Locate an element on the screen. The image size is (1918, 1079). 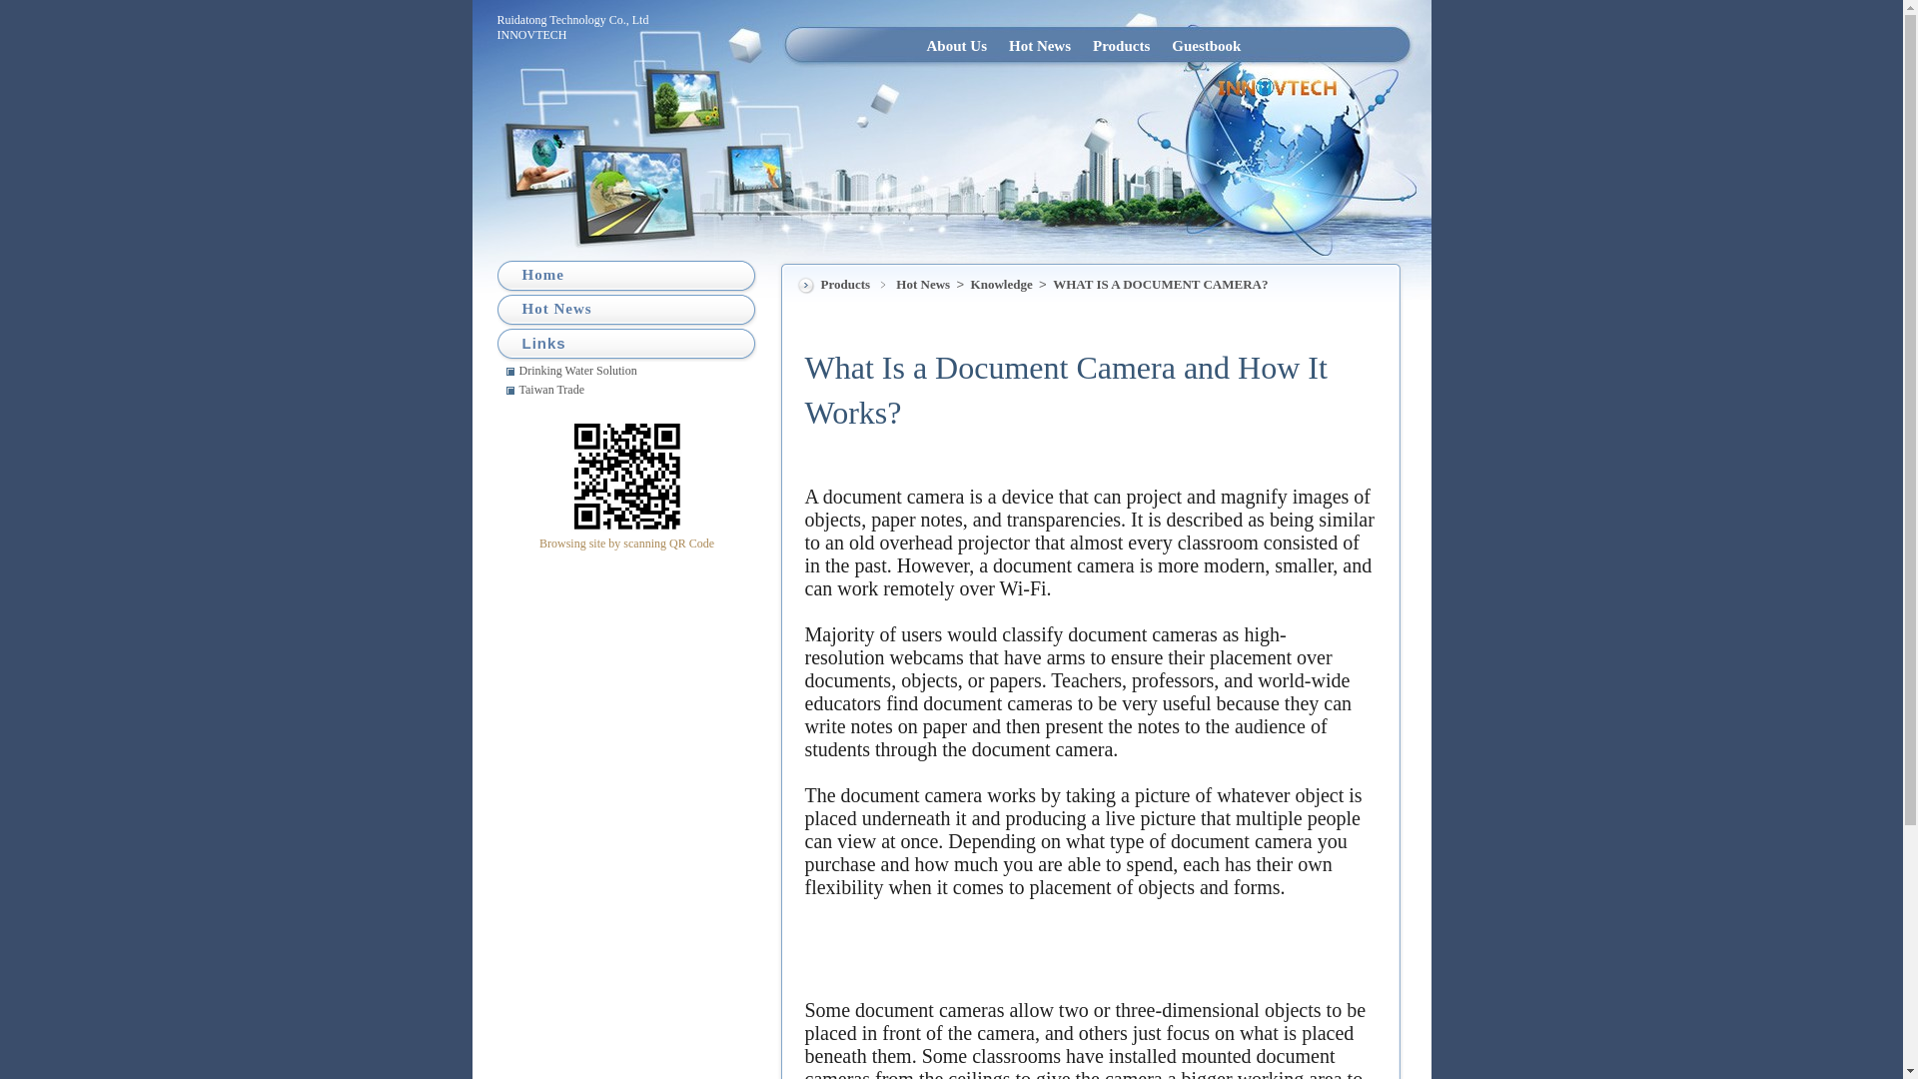
Knowledge is located at coordinates (1003, 284).